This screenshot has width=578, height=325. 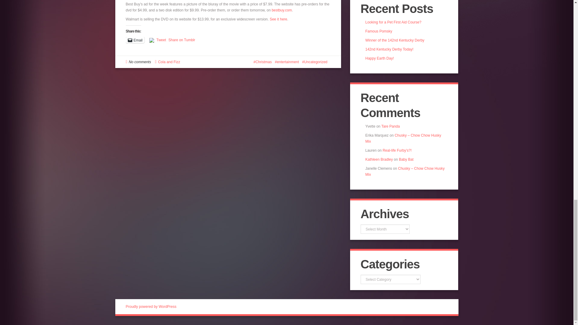 I want to click on Click to email a link to a friend, so click(x=135, y=40).